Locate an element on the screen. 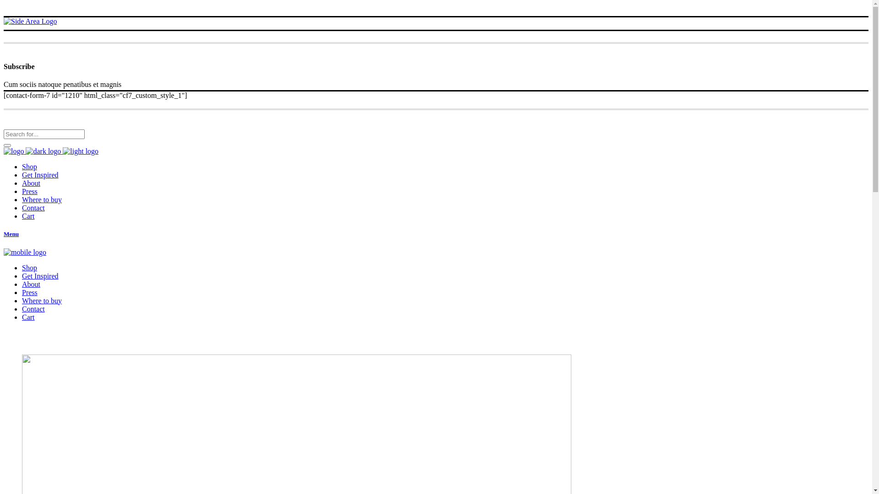 The width and height of the screenshot is (879, 494). Contact is located at coordinates (33, 309).